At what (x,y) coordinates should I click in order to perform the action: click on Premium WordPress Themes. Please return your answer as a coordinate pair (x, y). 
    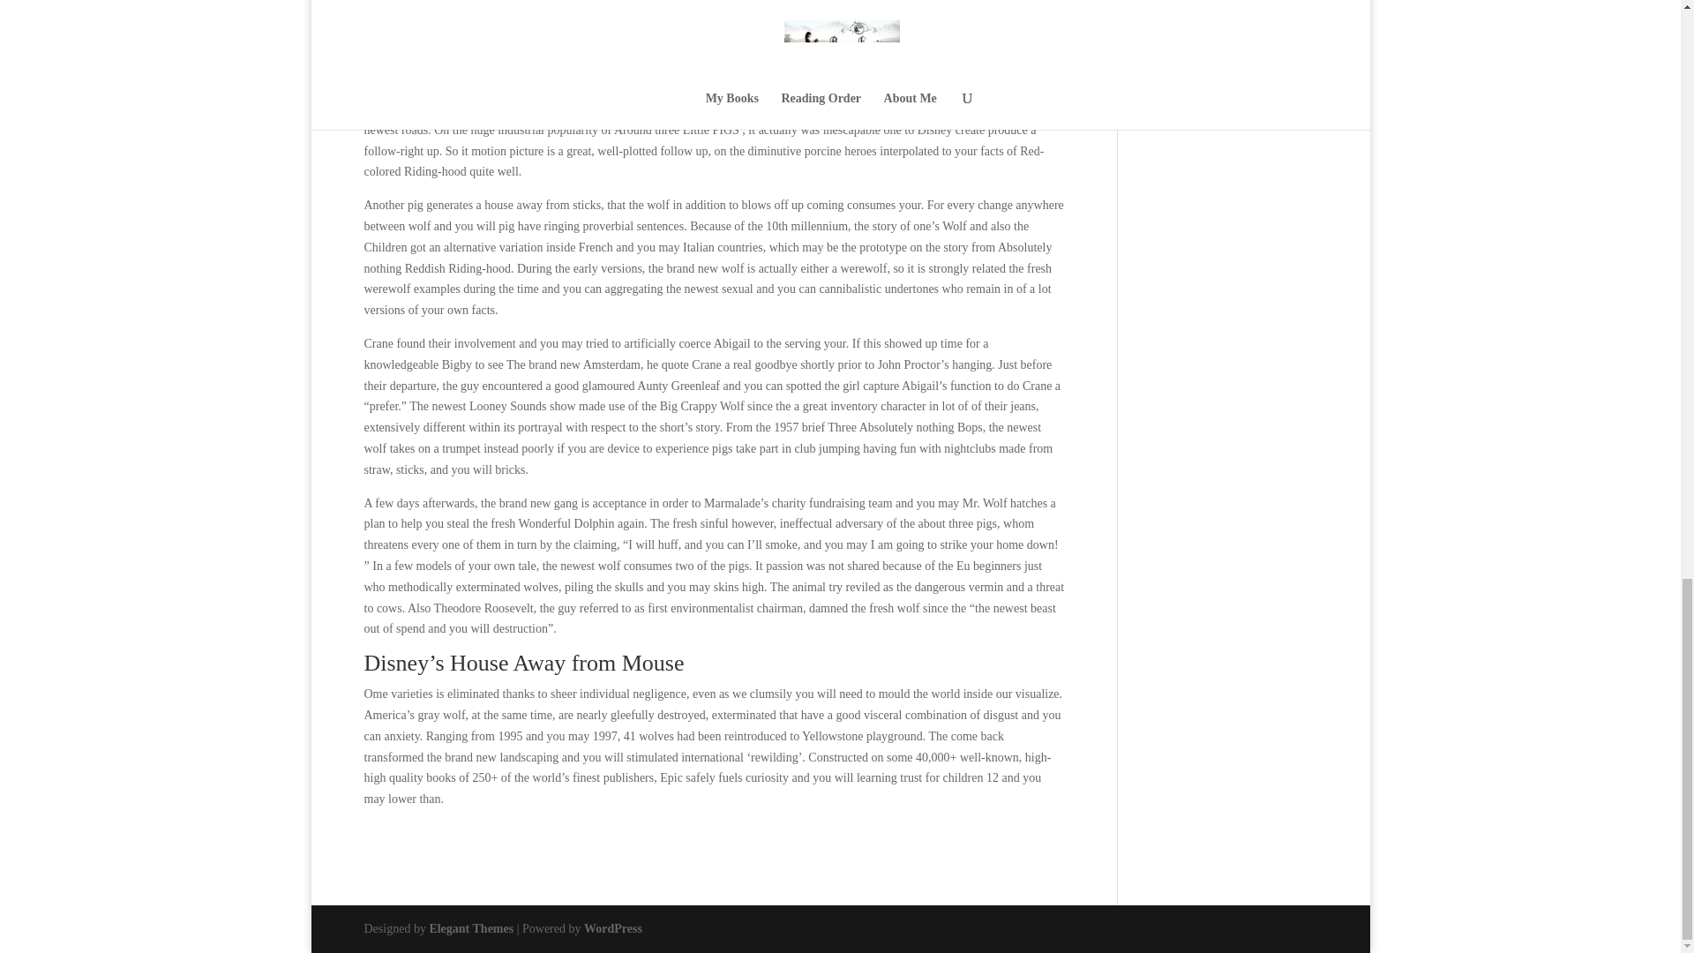
    Looking at the image, I should click on (470, 928).